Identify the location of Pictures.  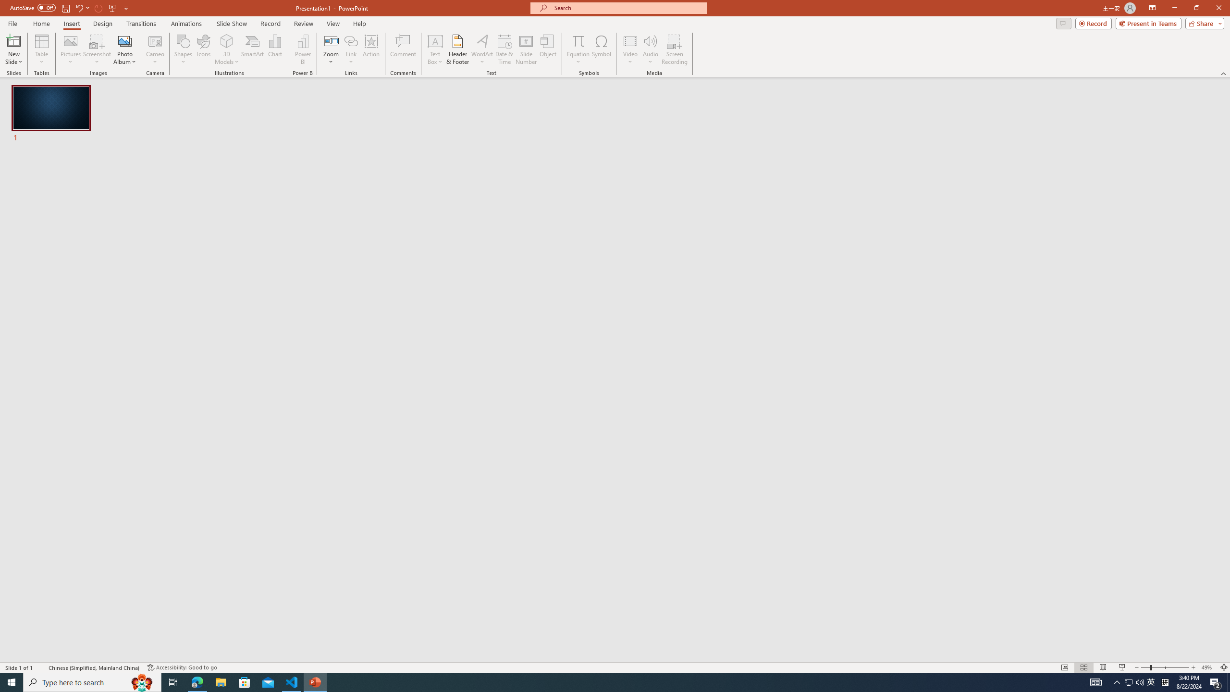
(70, 49).